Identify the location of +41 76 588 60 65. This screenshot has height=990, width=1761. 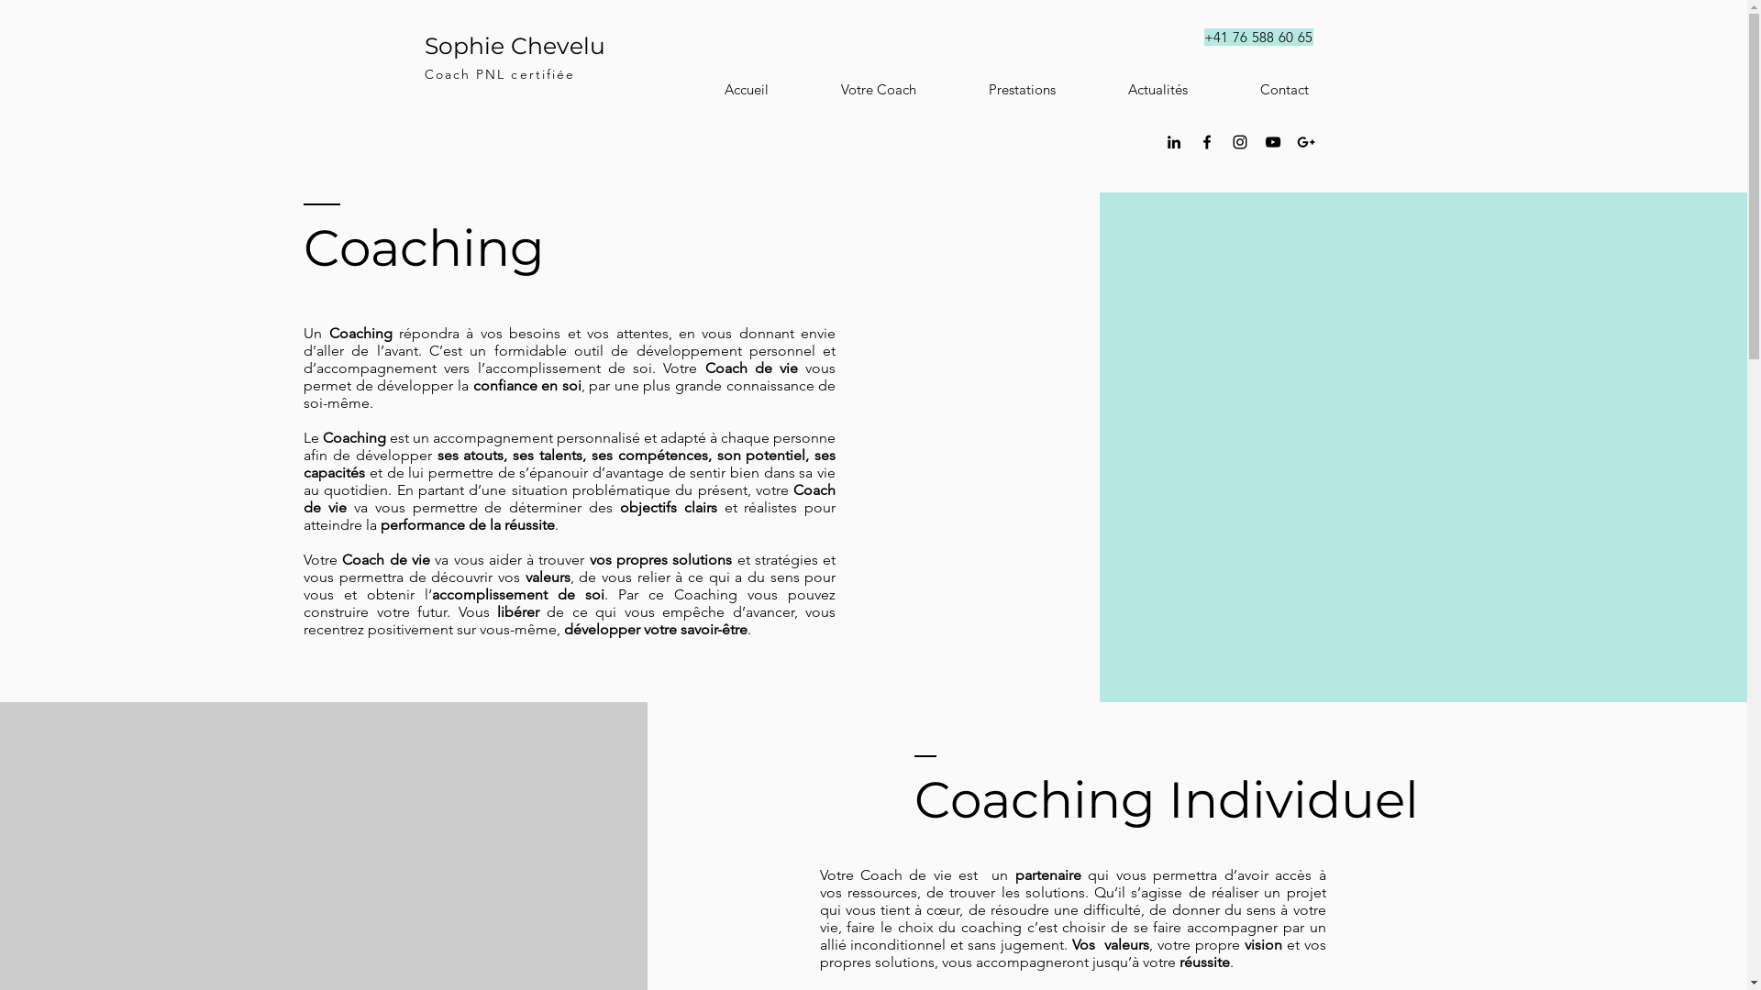
(1258, 37).